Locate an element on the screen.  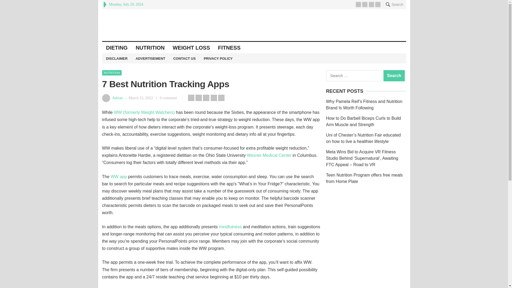
mindfulness is located at coordinates (230, 227).